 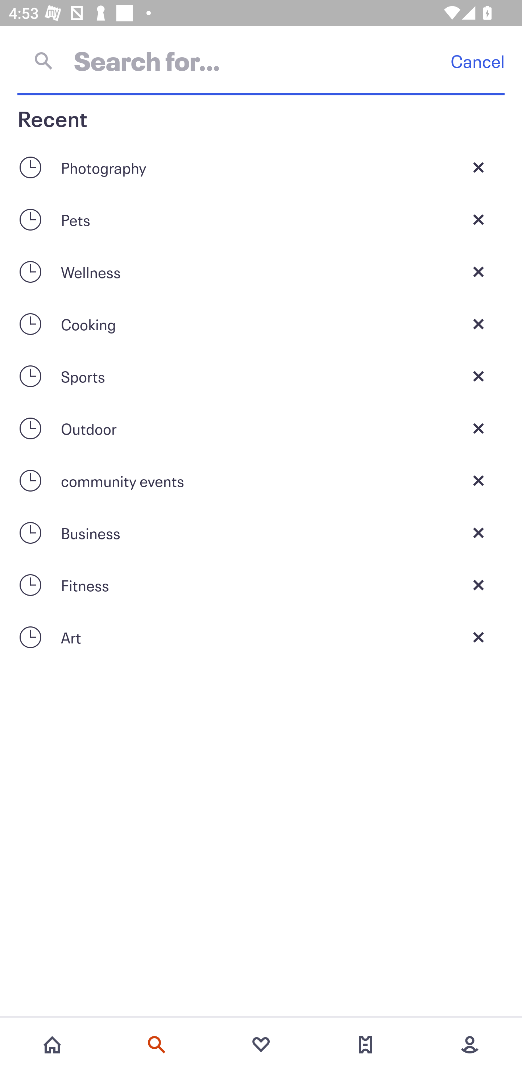 What do you see at coordinates (478, 324) in the screenshot?
I see `Close current screen` at bounding box center [478, 324].